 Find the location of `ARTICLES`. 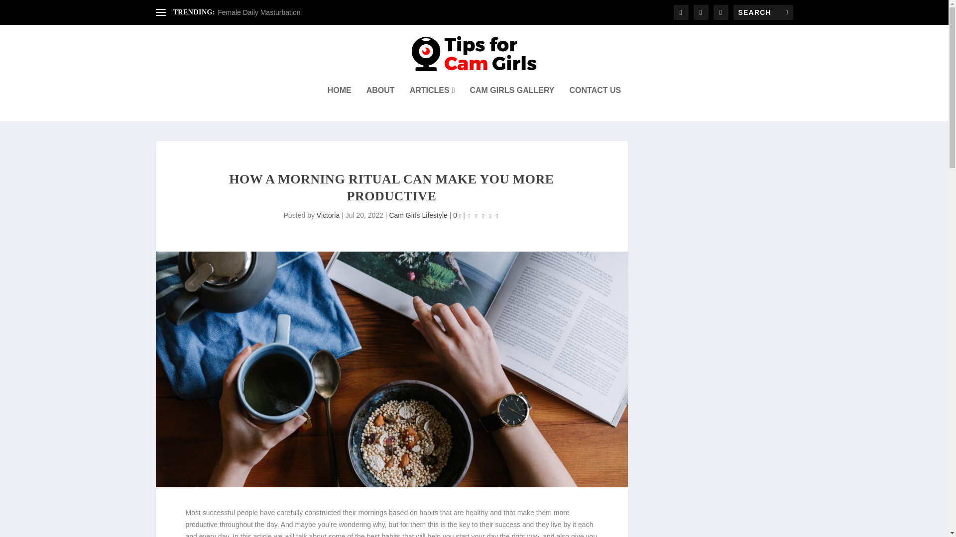

ARTICLES is located at coordinates (432, 103).